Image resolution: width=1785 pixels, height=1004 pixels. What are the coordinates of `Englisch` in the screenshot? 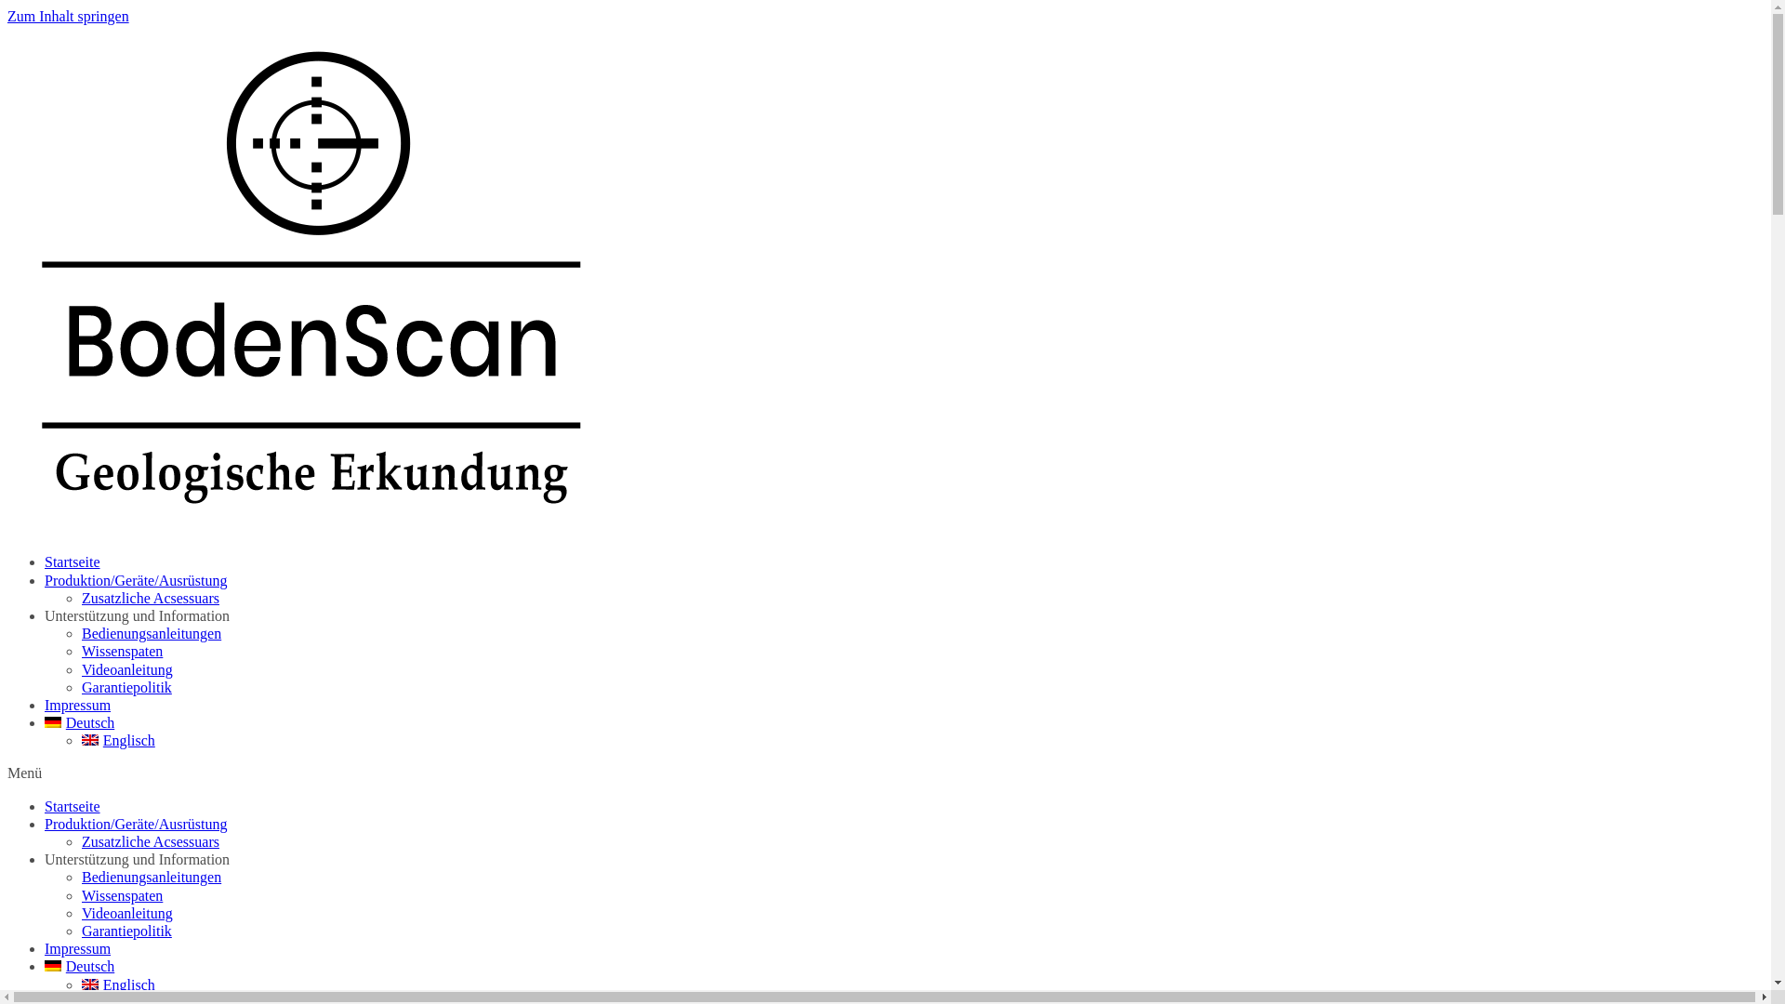 It's located at (119, 984).